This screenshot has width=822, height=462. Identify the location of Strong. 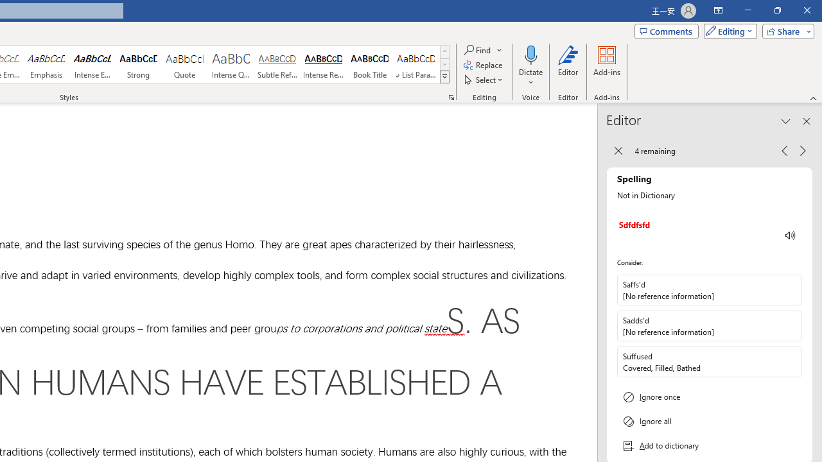
(139, 64).